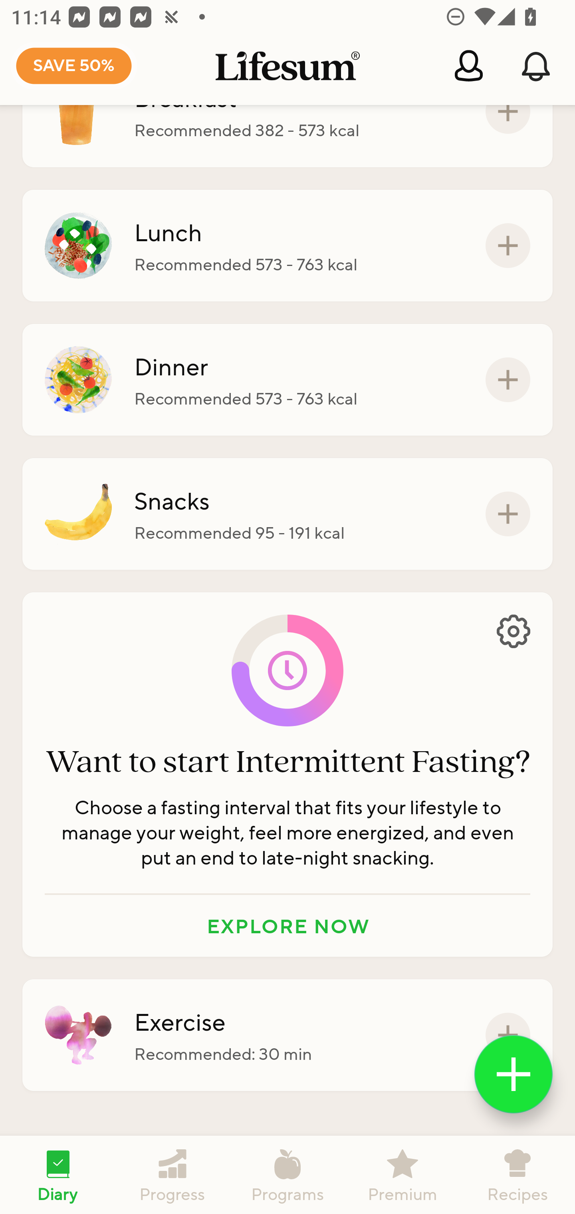  Describe the element at coordinates (402, 1175) in the screenshot. I see `Premium` at that location.